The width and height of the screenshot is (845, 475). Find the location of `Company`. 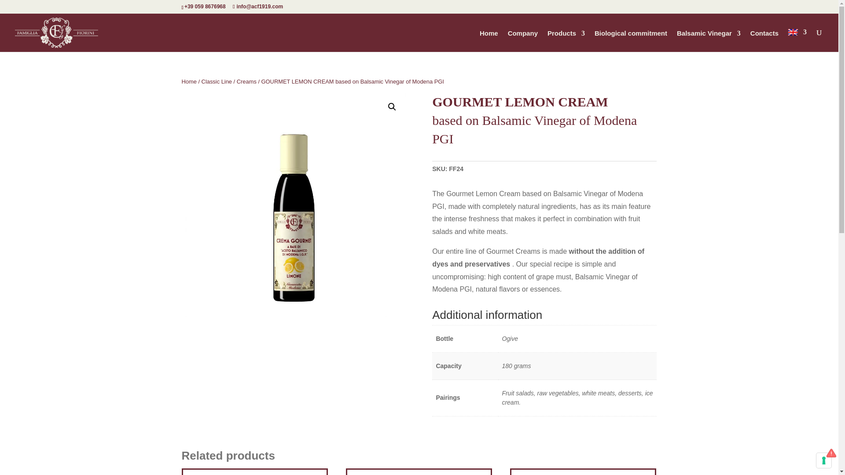

Company is located at coordinates (522, 41).